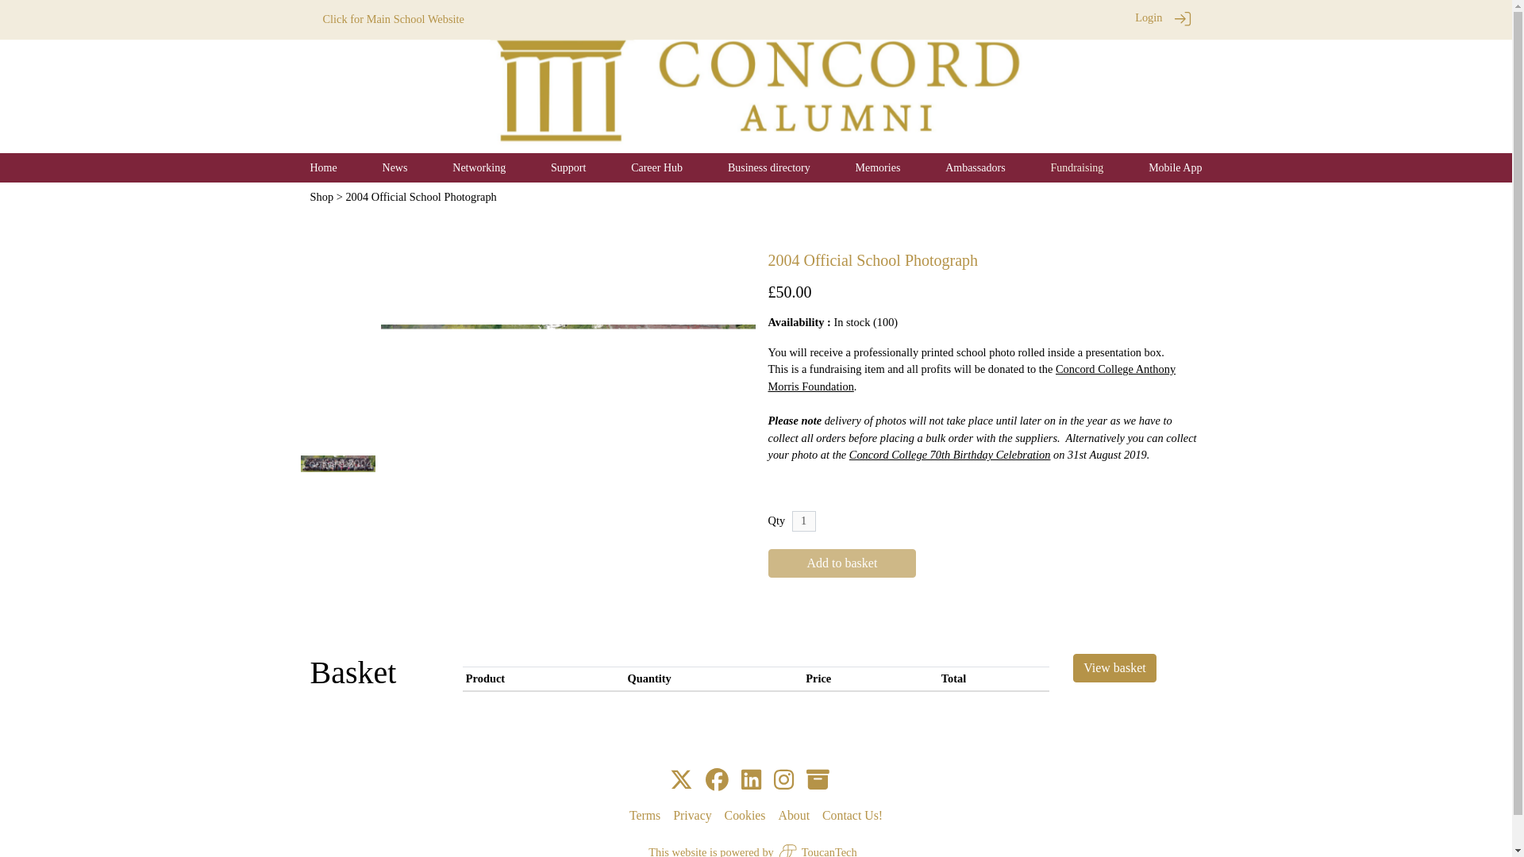 The height and width of the screenshot is (857, 1524). I want to click on Facebook, so click(716, 781).